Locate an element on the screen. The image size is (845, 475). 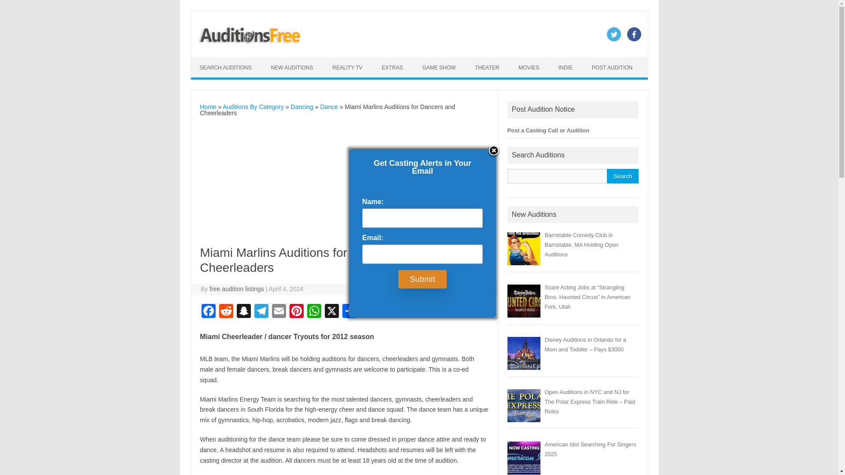
Email is located at coordinates (279, 312).